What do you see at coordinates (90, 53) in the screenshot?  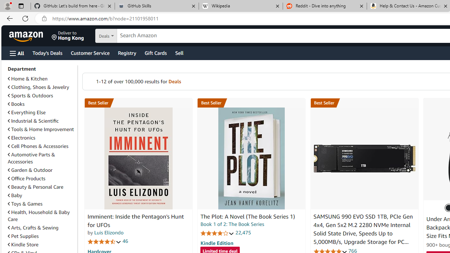 I see `Customer Service` at bounding box center [90, 53].